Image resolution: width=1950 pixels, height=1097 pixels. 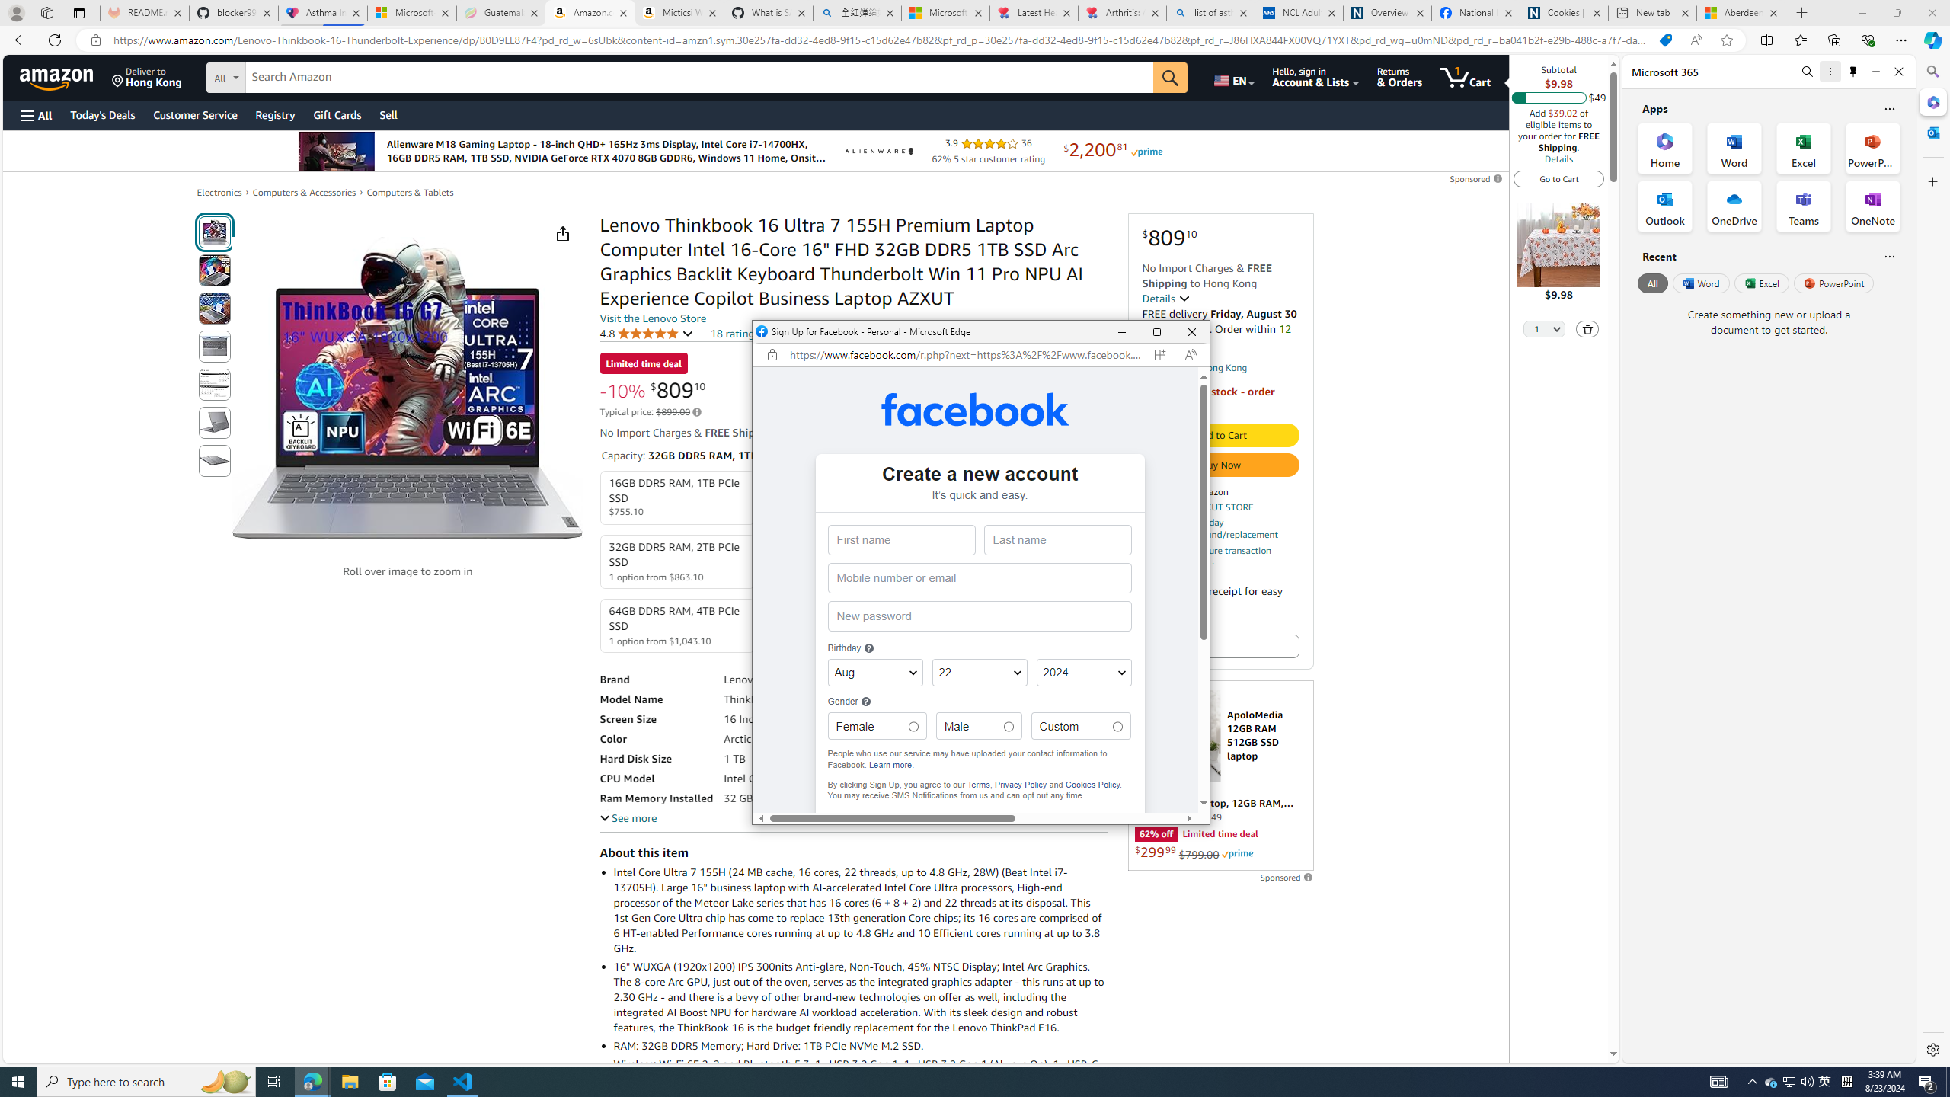 What do you see at coordinates (1652, 283) in the screenshot?
I see `All` at bounding box center [1652, 283].